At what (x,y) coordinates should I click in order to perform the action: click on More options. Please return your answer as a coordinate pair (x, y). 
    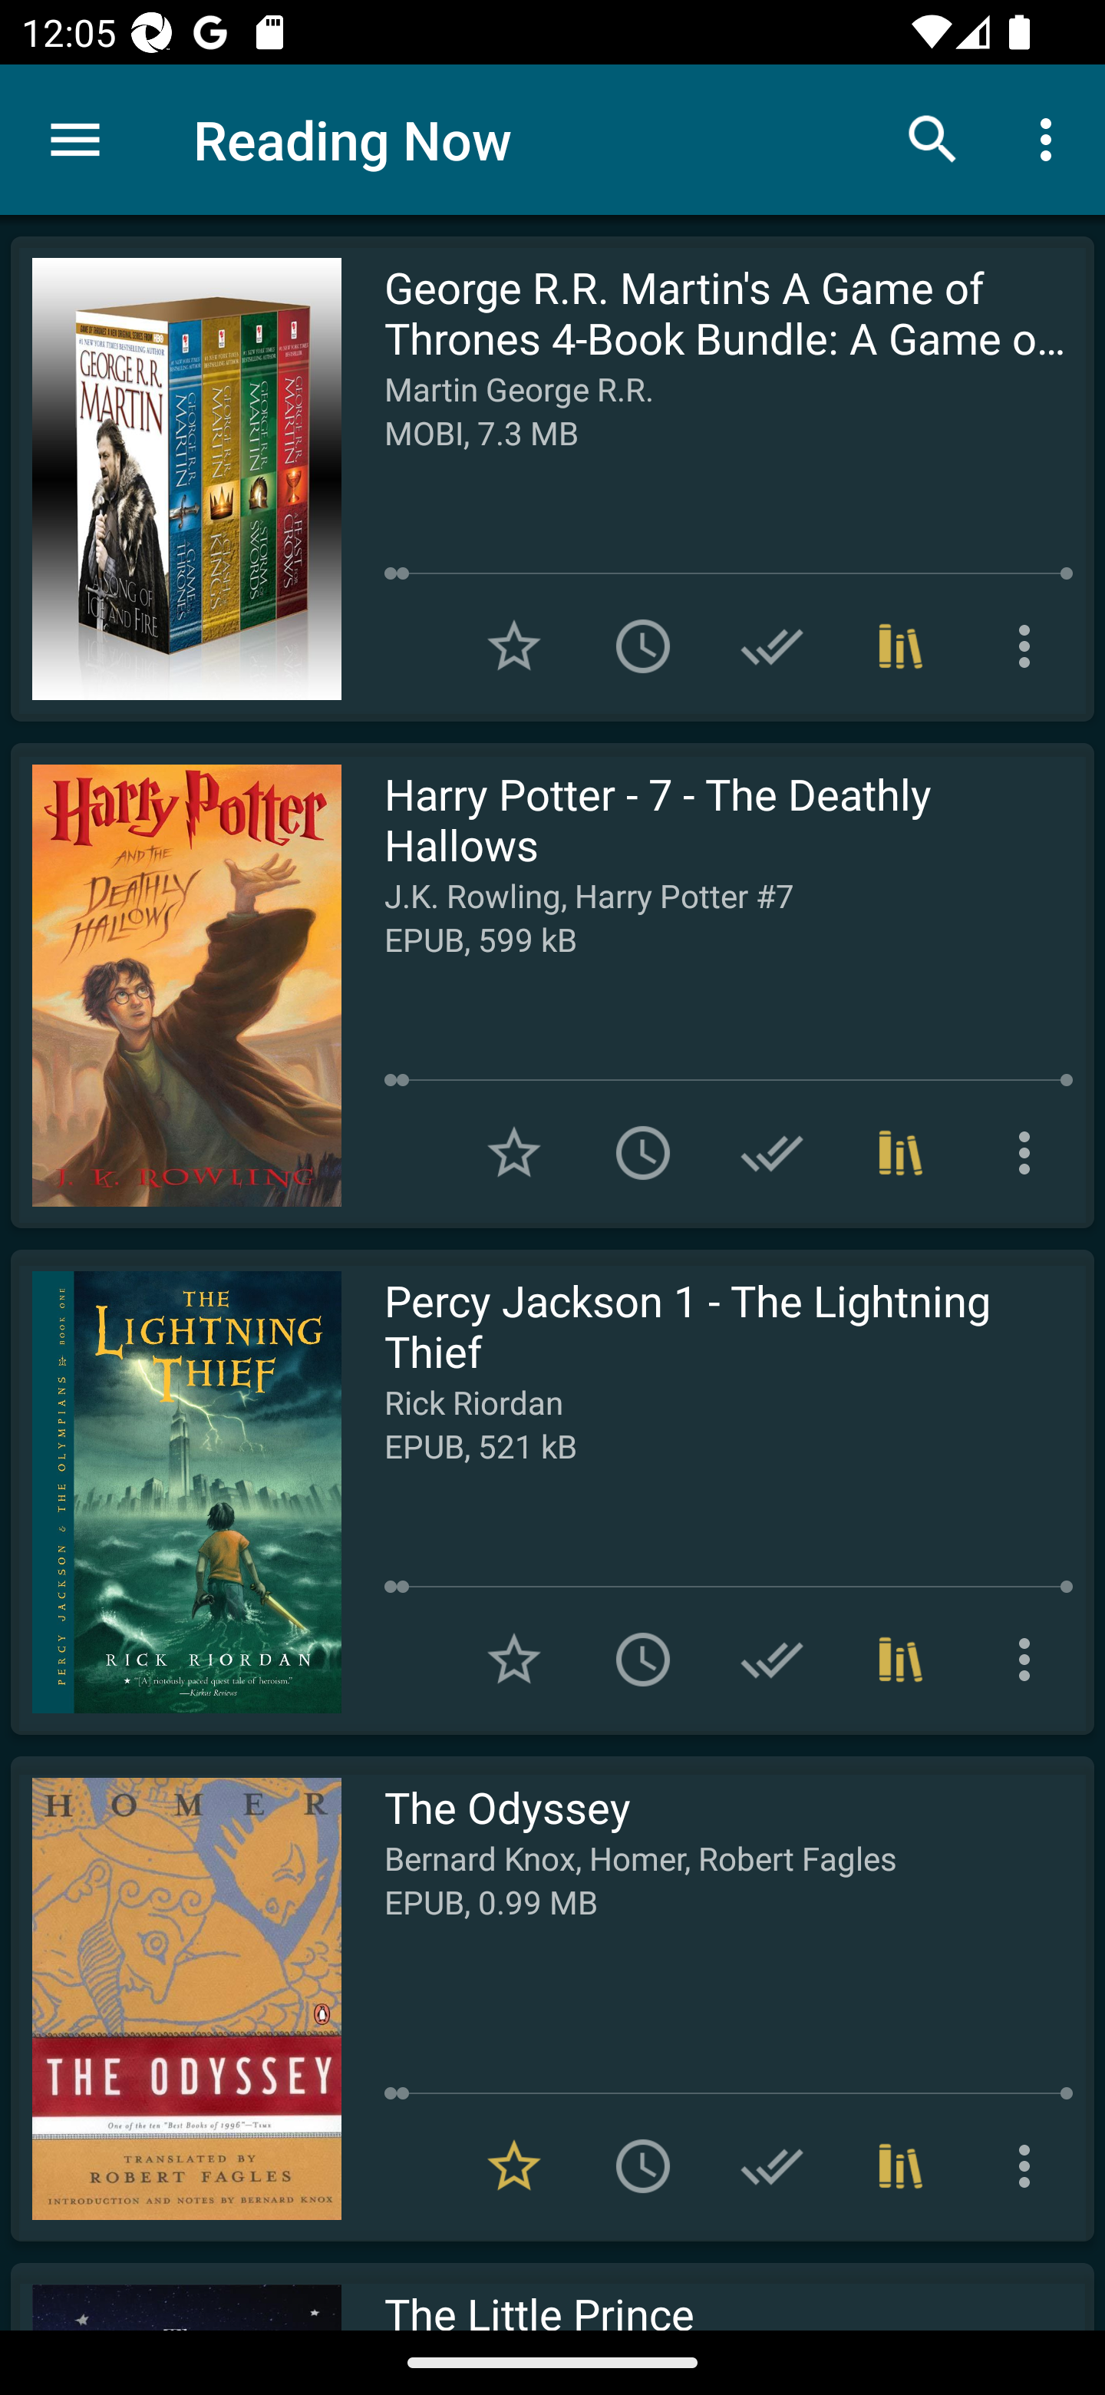
    Looking at the image, I should click on (1030, 1660).